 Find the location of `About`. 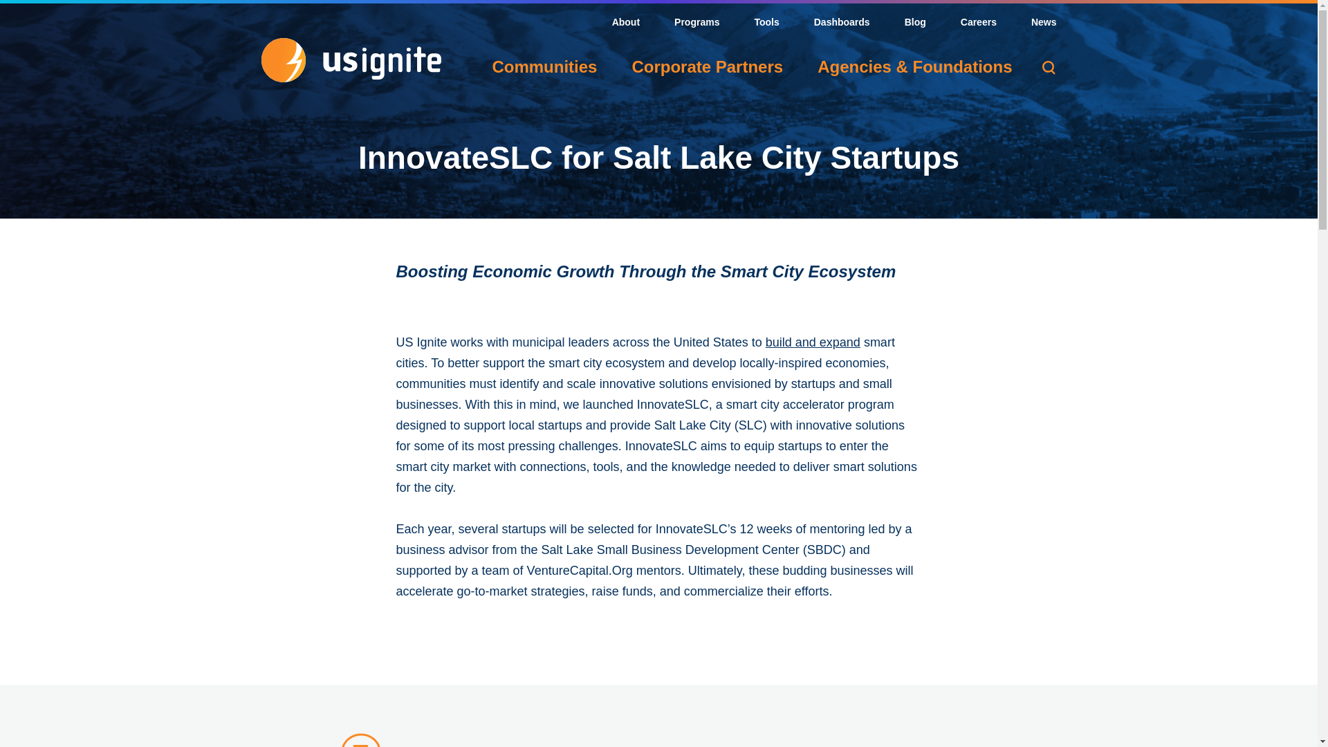

About is located at coordinates (626, 24).